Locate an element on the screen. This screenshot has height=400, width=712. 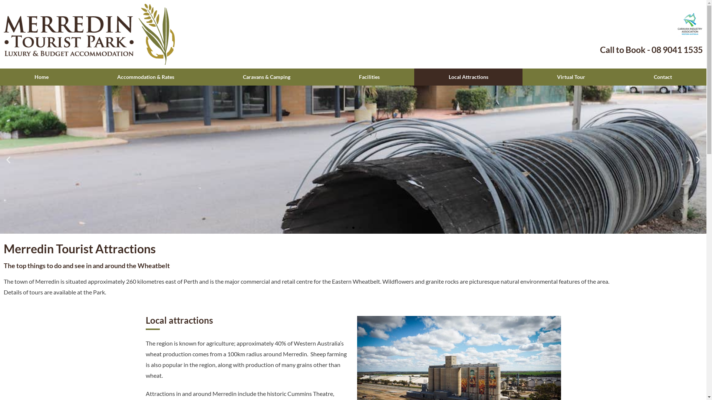
Accommodation & Rates is located at coordinates (145, 77).